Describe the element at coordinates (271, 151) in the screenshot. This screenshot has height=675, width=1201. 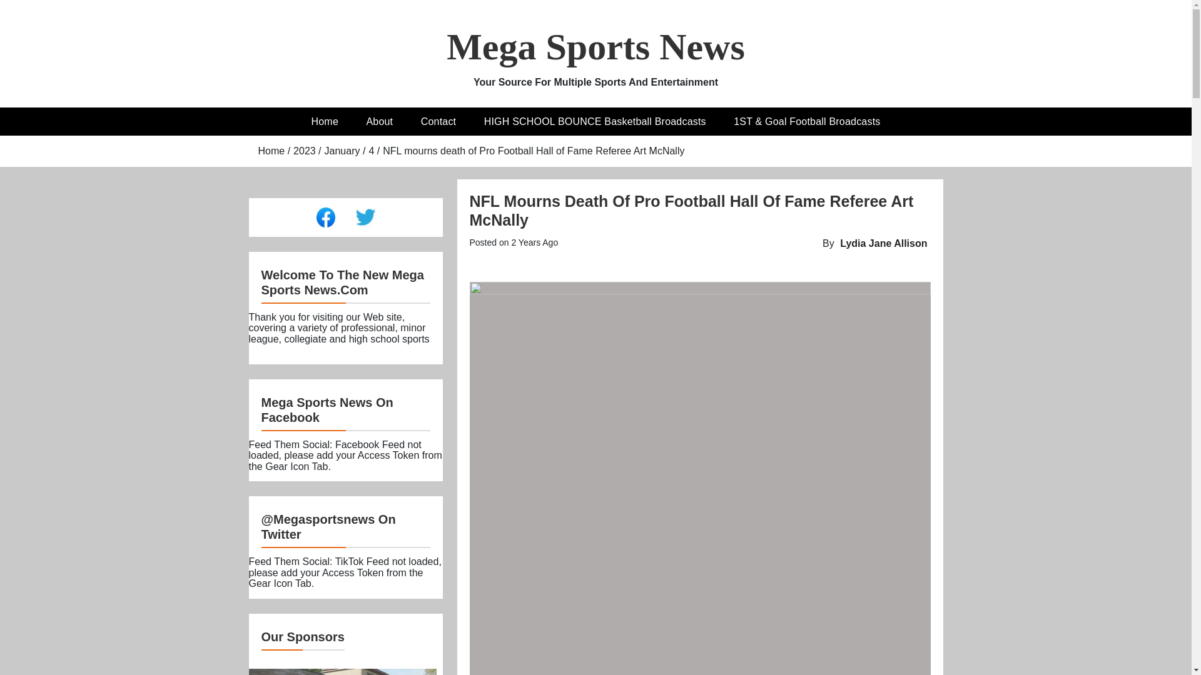
I see `Home` at that location.